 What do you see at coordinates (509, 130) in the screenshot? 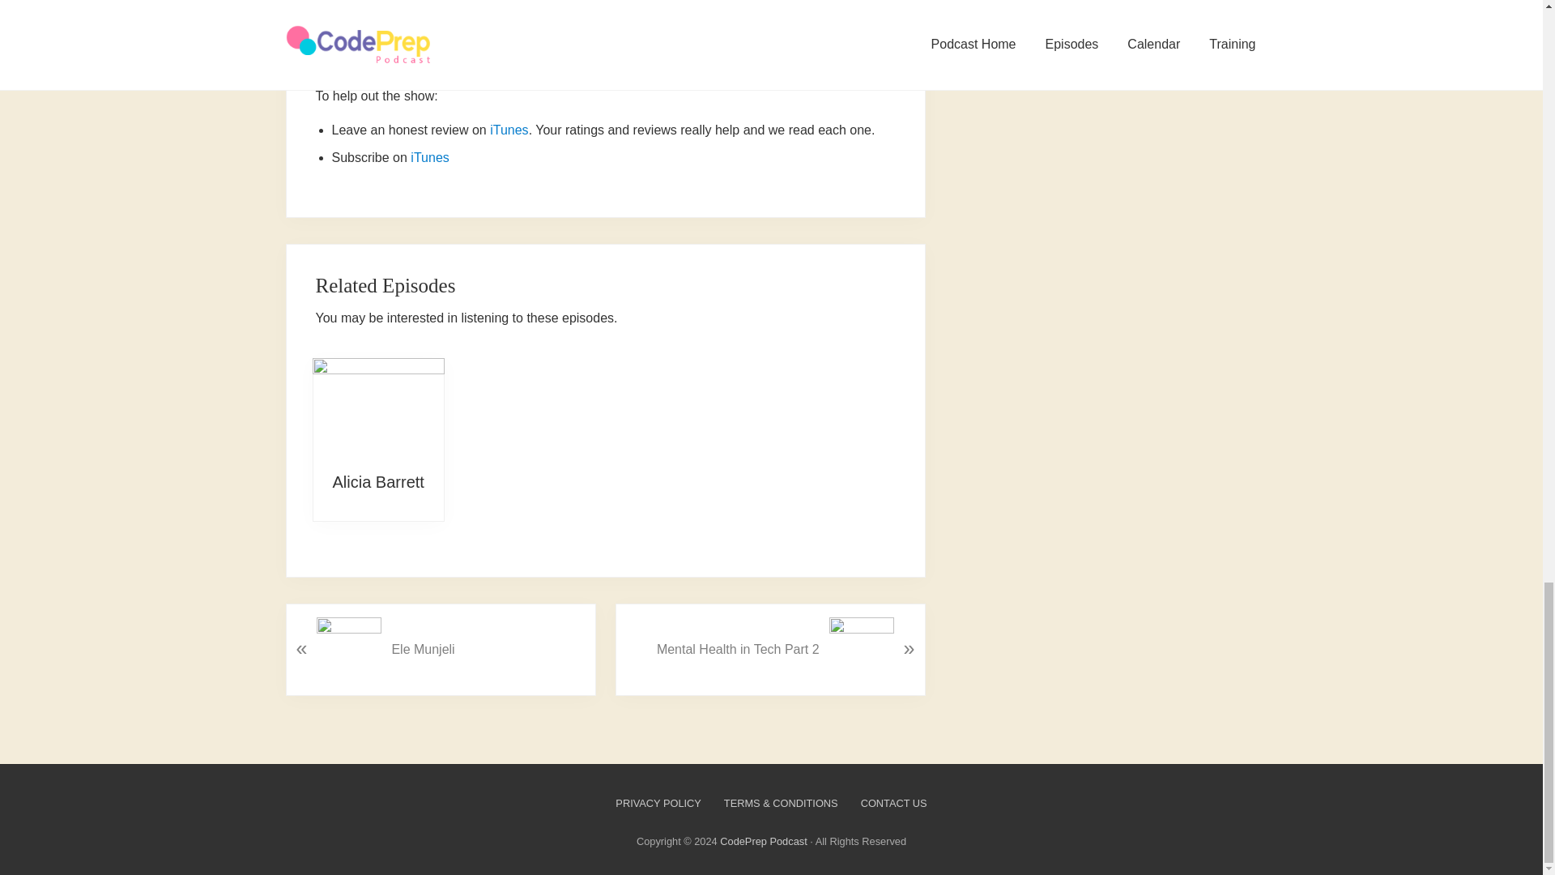
I see `iTunes` at bounding box center [509, 130].